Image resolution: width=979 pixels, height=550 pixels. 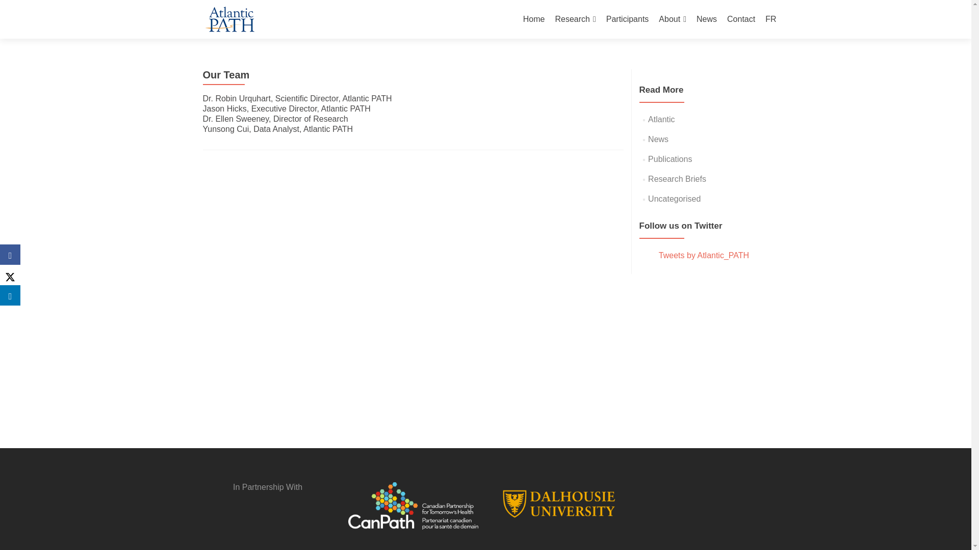 I want to click on Skip to content, so click(x=550, y=6).